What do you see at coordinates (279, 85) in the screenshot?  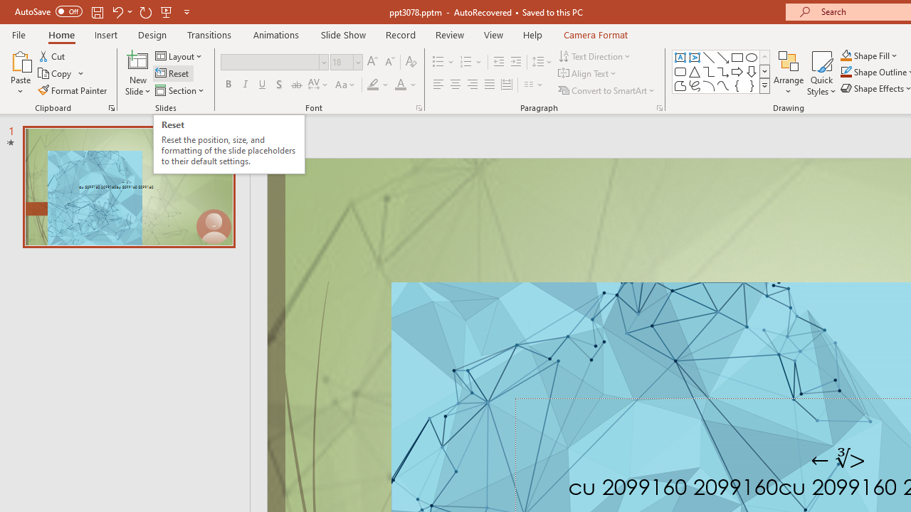 I see `Shadow` at bounding box center [279, 85].